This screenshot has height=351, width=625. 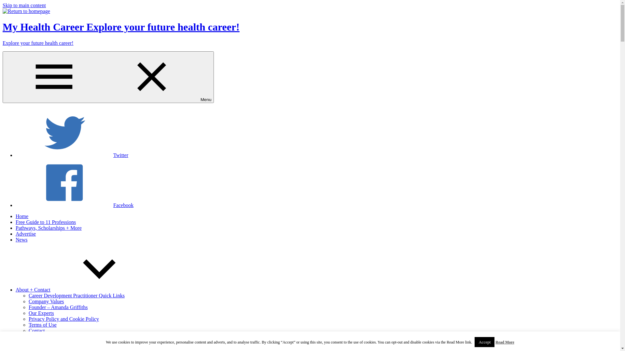 I want to click on Free Guide to 11 Professions, so click(x=46, y=222).